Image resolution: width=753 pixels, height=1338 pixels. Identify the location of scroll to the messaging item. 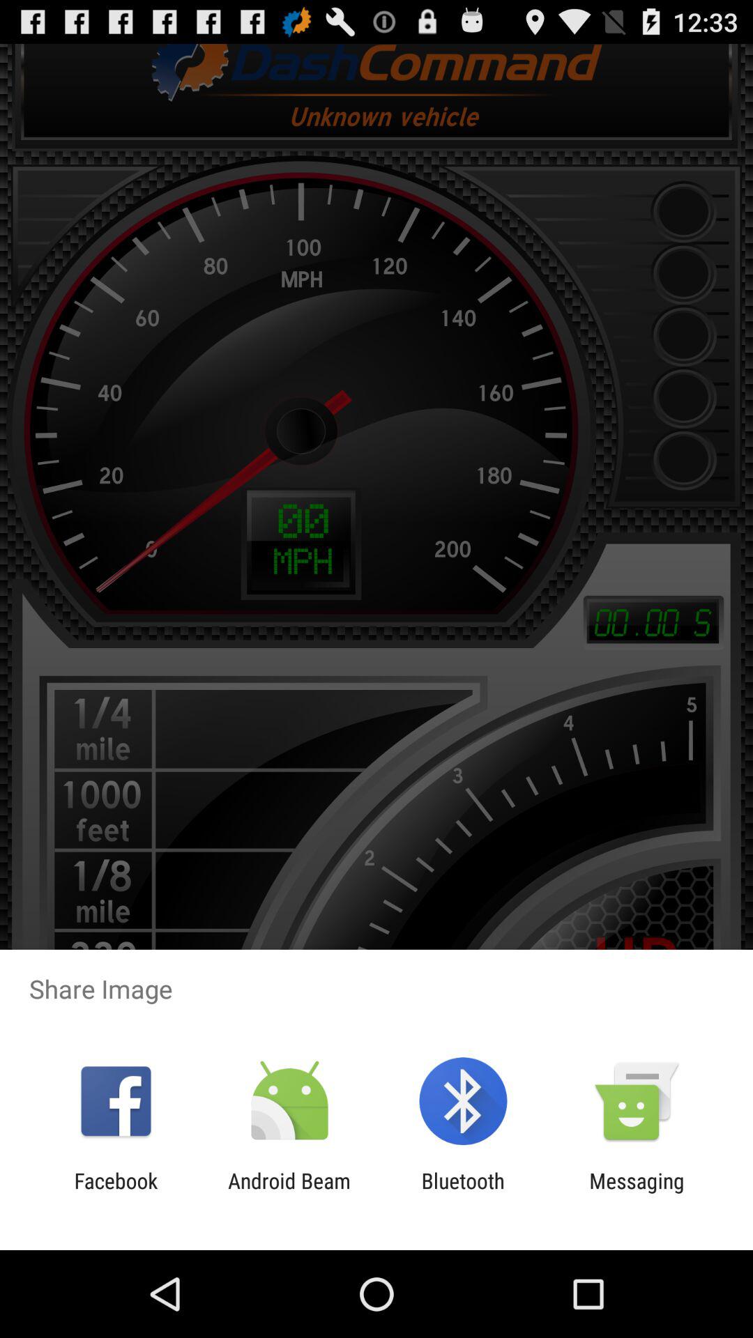
(637, 1193).